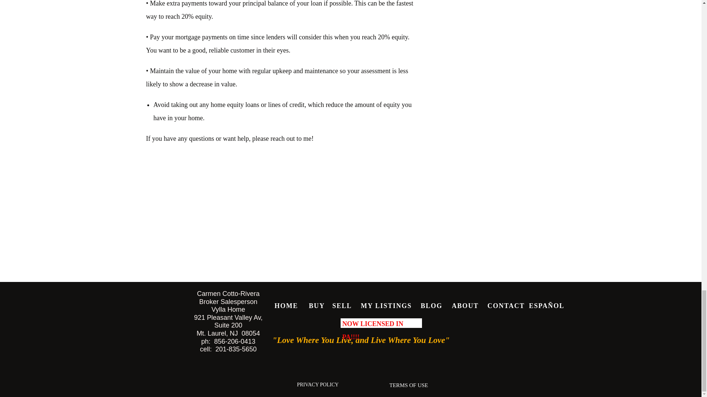 The height and width of the screenshot is (397, 707). What do you see at coordinates (431, 304) in the screenshot?
I see `BLOG` at bounding box center [431, 304].